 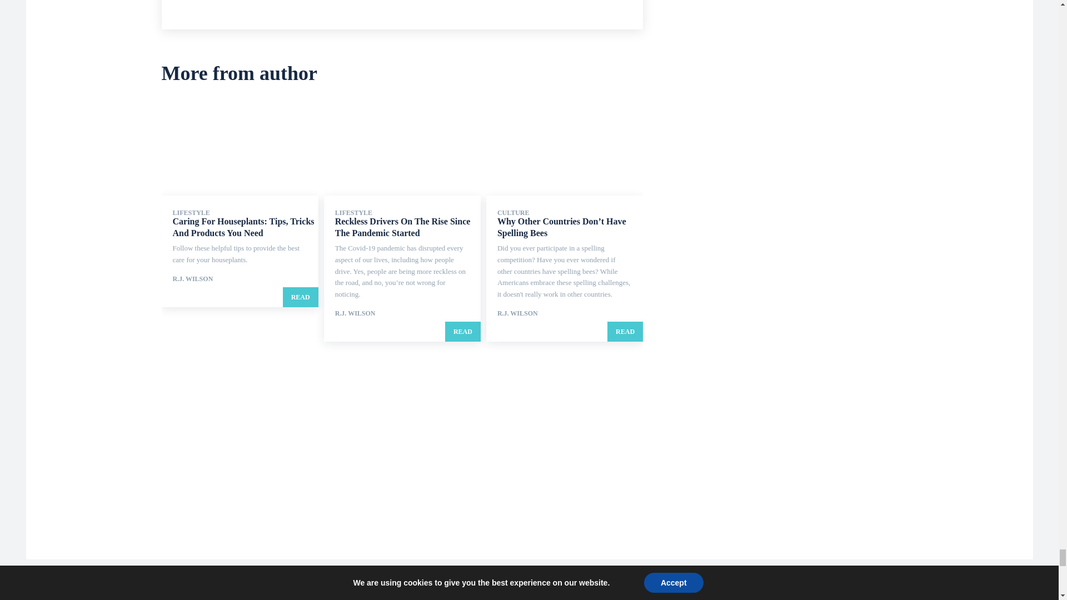 I want to click on Reckless Drivers On The Rise Since The Pandemic Started, so click(x=402, y=227).